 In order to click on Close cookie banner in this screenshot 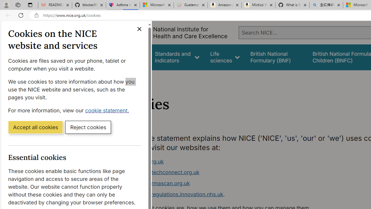, I will do `click(139, 29)`.